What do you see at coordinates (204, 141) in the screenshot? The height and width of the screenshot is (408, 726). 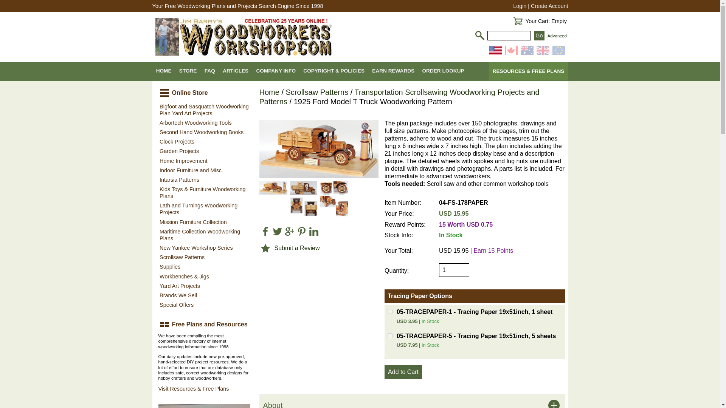 I see `Clock Projects` at bounding box center [204, 141].